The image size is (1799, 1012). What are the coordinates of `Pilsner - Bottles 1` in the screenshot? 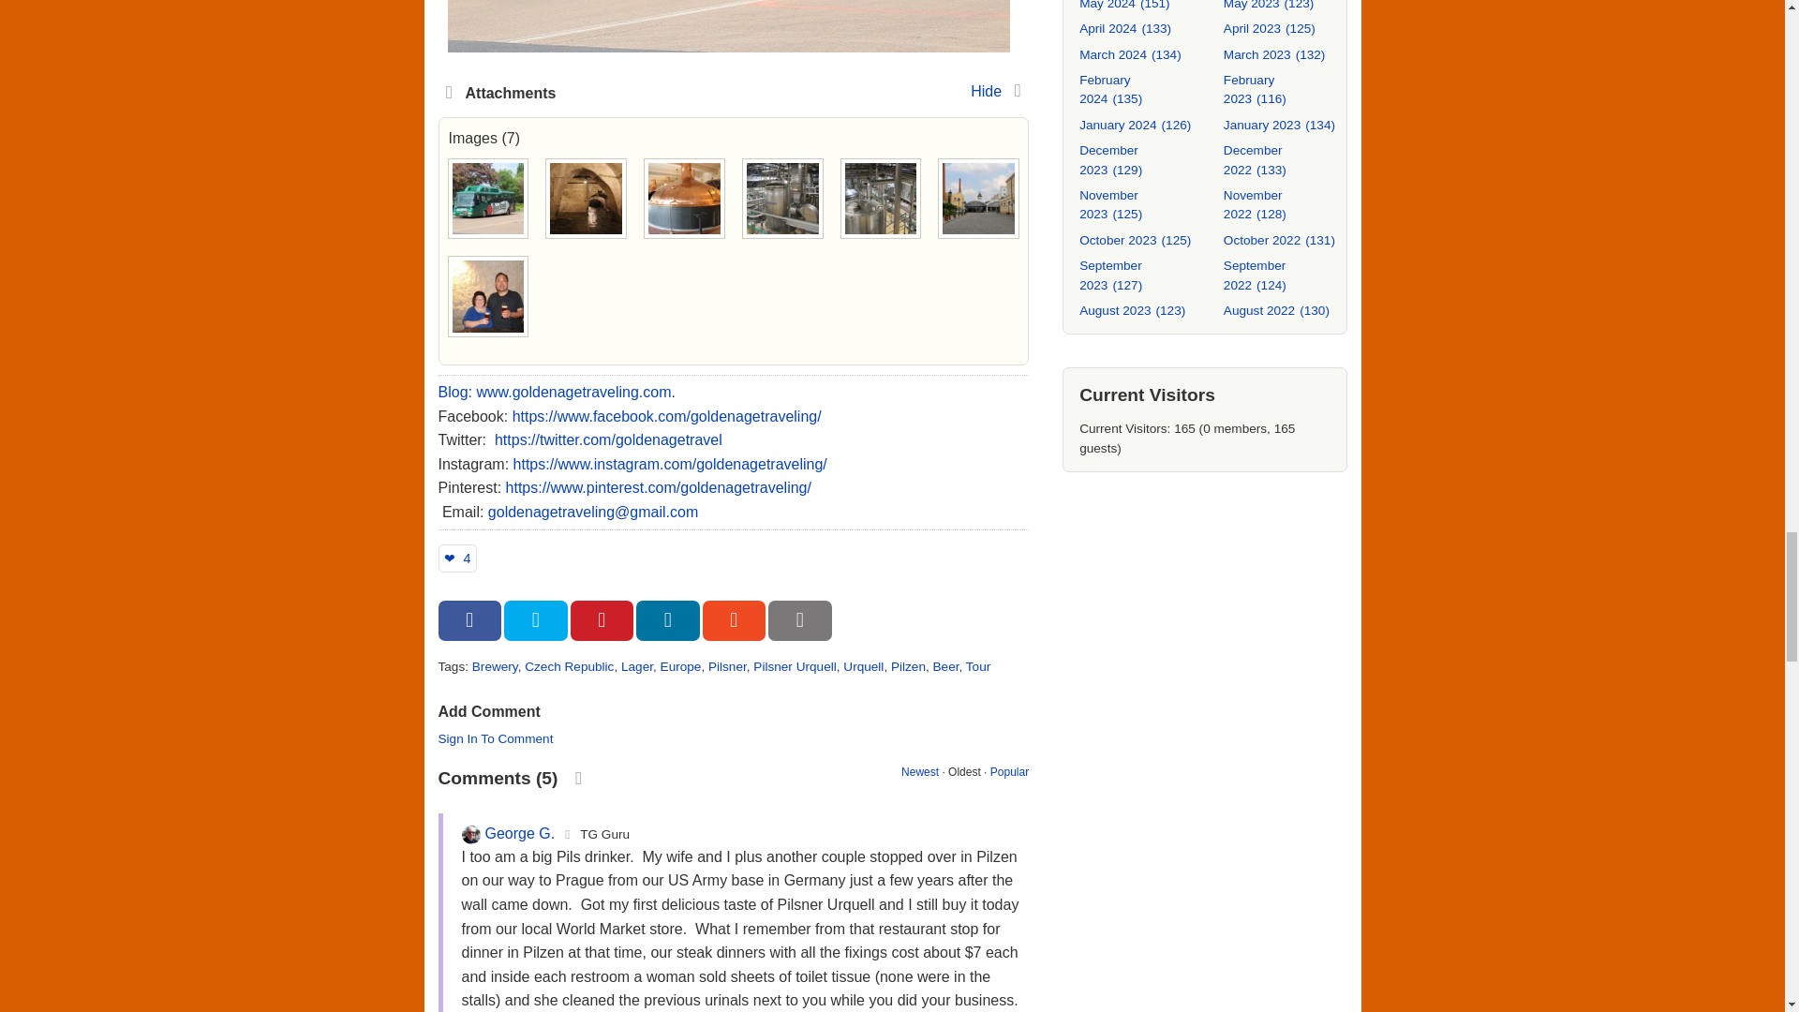 It's located at (881, 199).